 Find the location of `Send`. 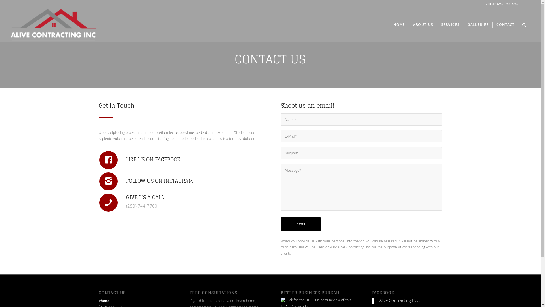

Send is located at coordinates (301, 224).